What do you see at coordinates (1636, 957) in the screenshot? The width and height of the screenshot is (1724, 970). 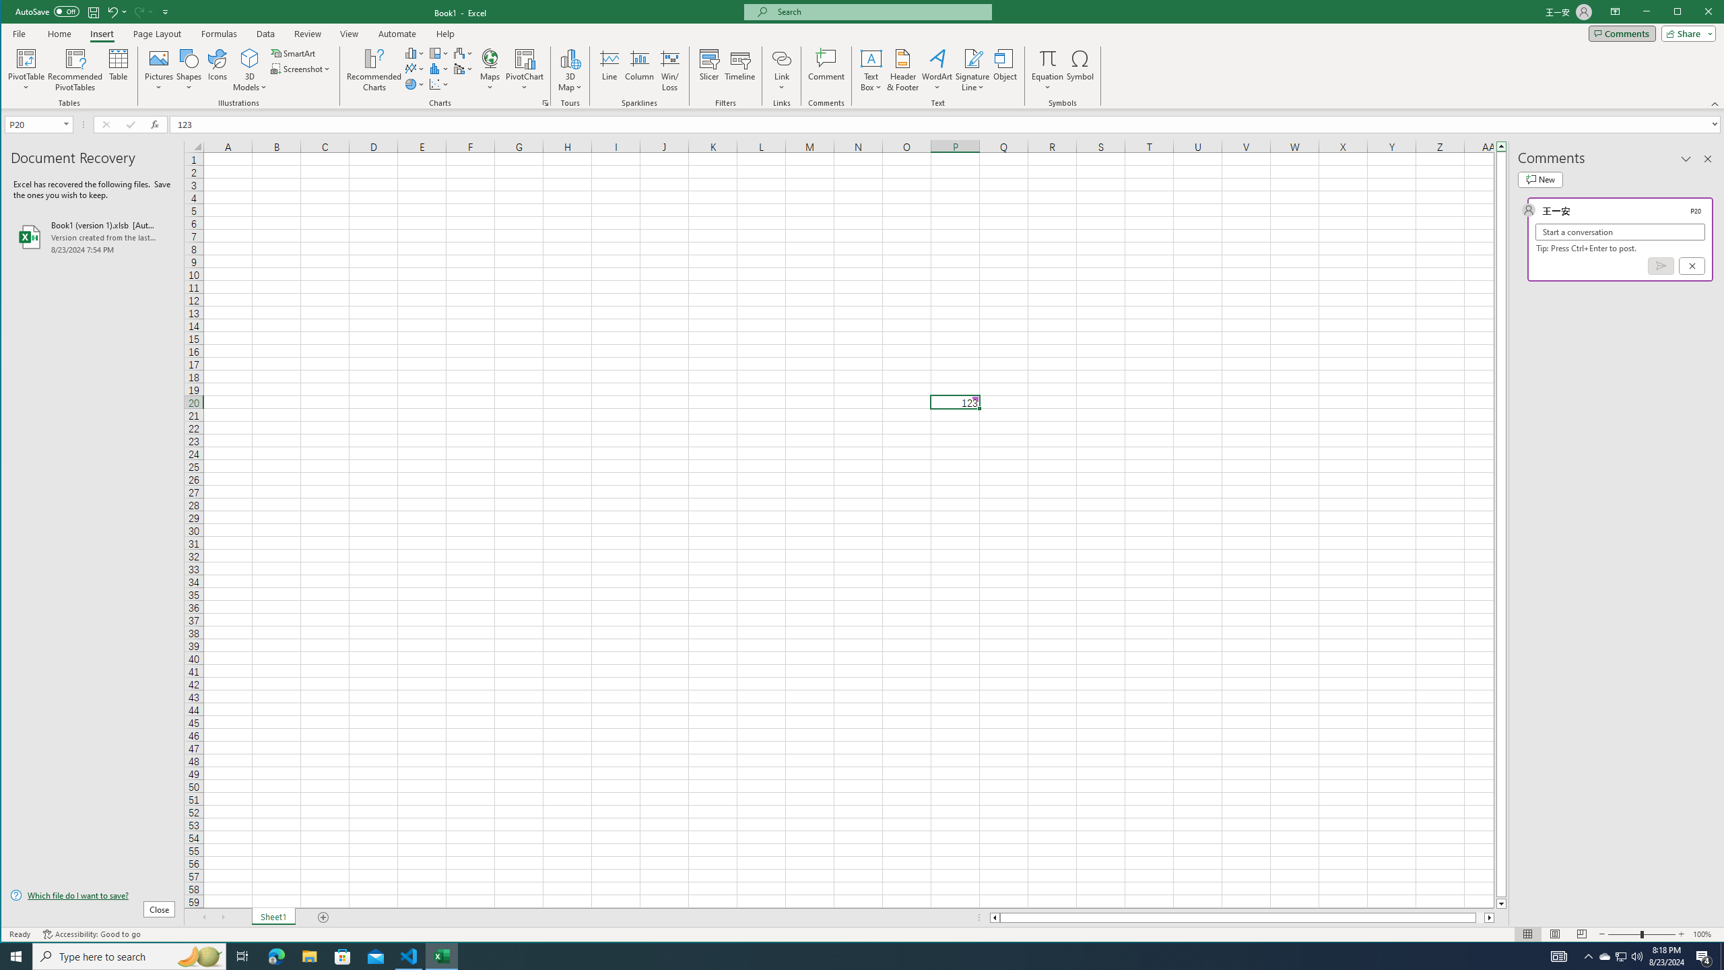 I see `Q2790: 100%` at bounding box center [1636, 957].